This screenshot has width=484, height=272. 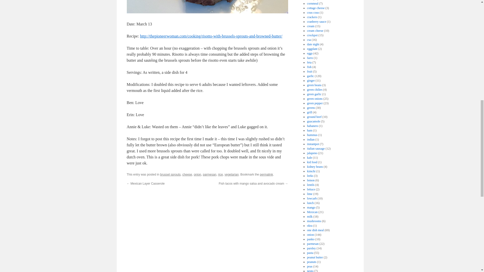 I want to click on cheese, so click(x=187, y=174).